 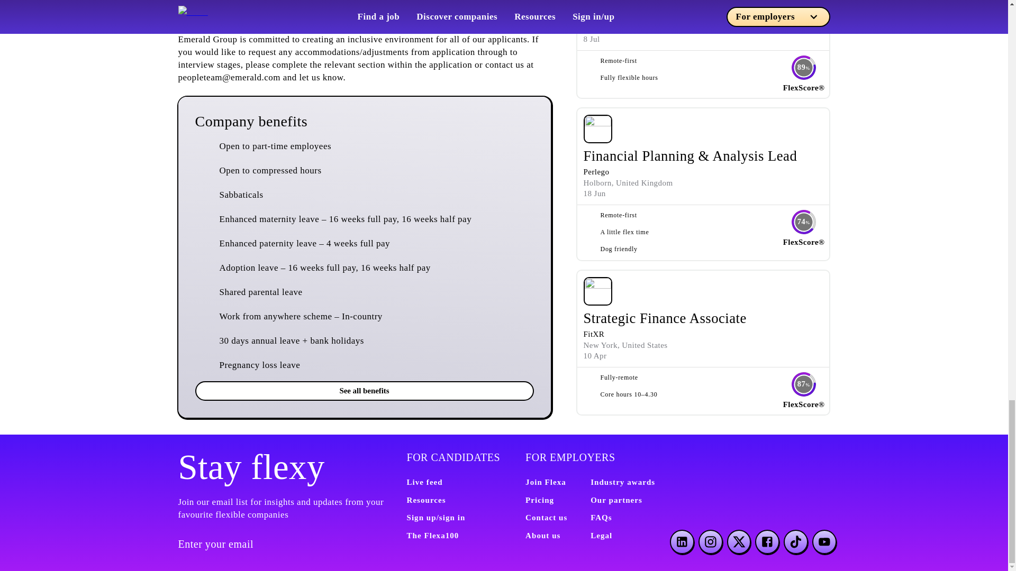 I want to click on Perlego, so click(x=596, y=171).